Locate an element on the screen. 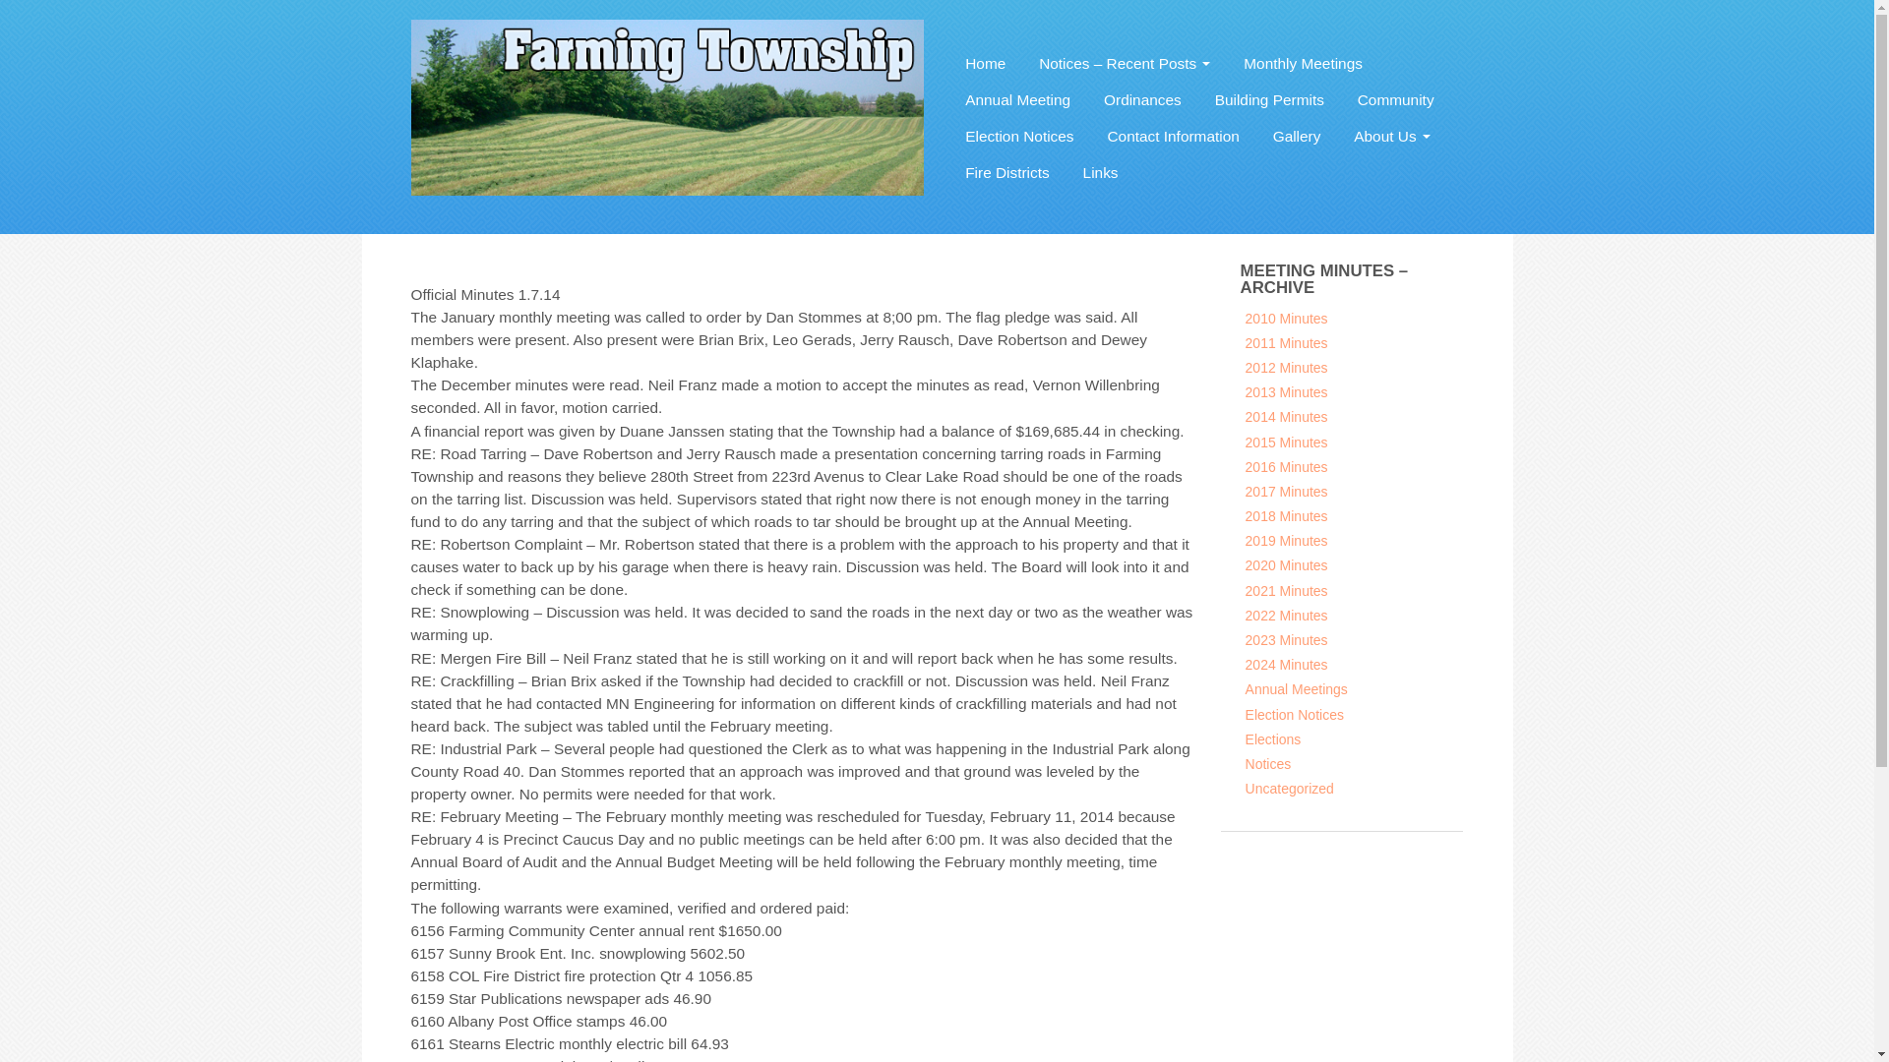 This screenshot has width=1889, height=1062. 2010 Minutes is located at coordinates (1286, 319).